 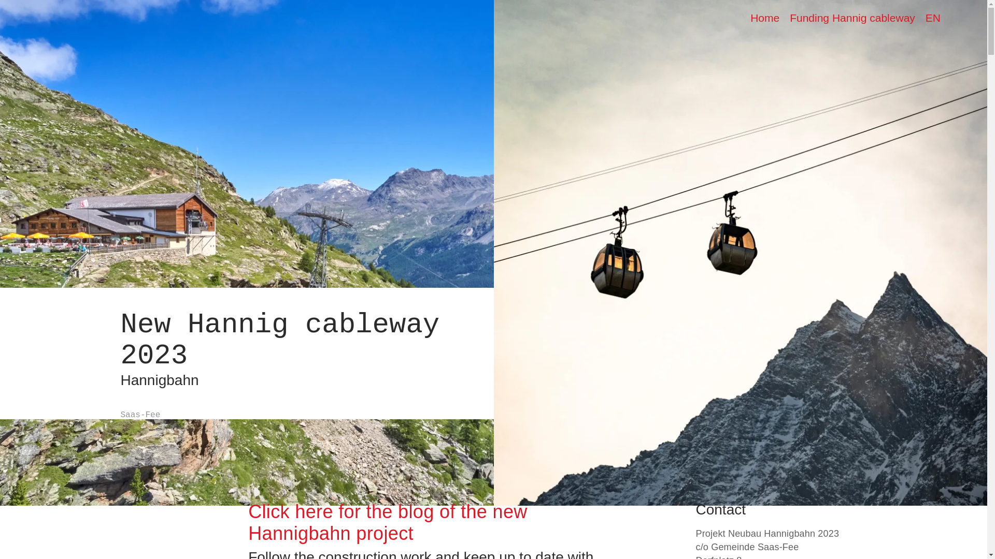 I want to click on Click here for the blog of the new Hannigbahn project, so click(x=388, y=522).